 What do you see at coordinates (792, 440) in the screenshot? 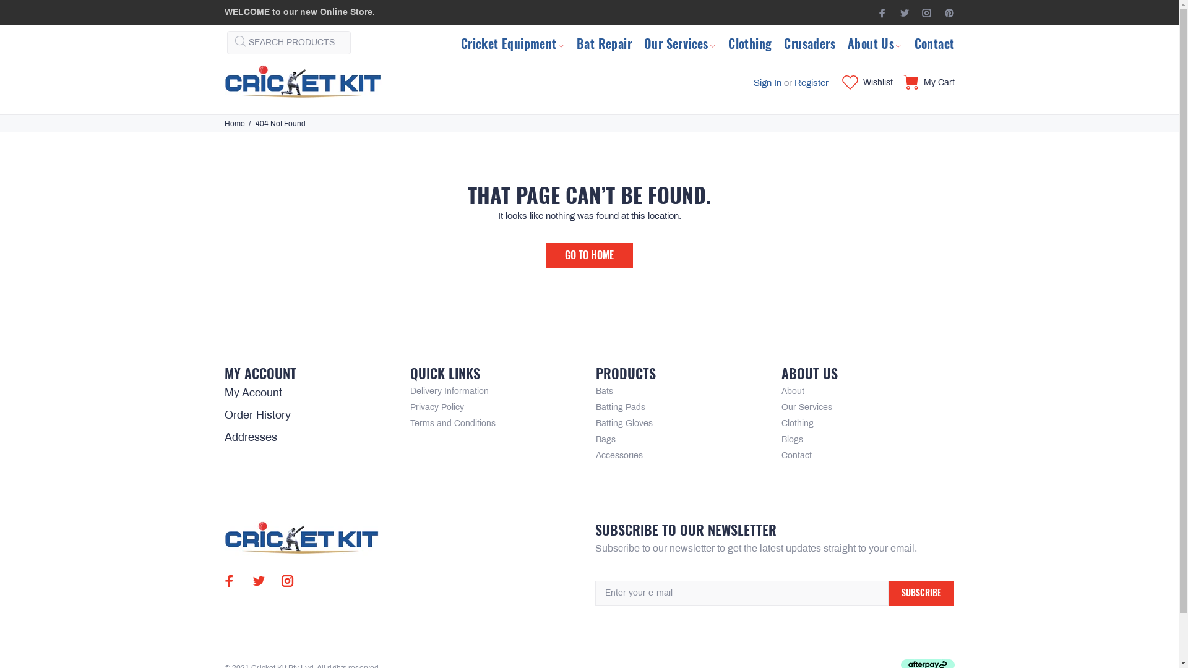
I see `Blogs` at bounding box center [792, 440].